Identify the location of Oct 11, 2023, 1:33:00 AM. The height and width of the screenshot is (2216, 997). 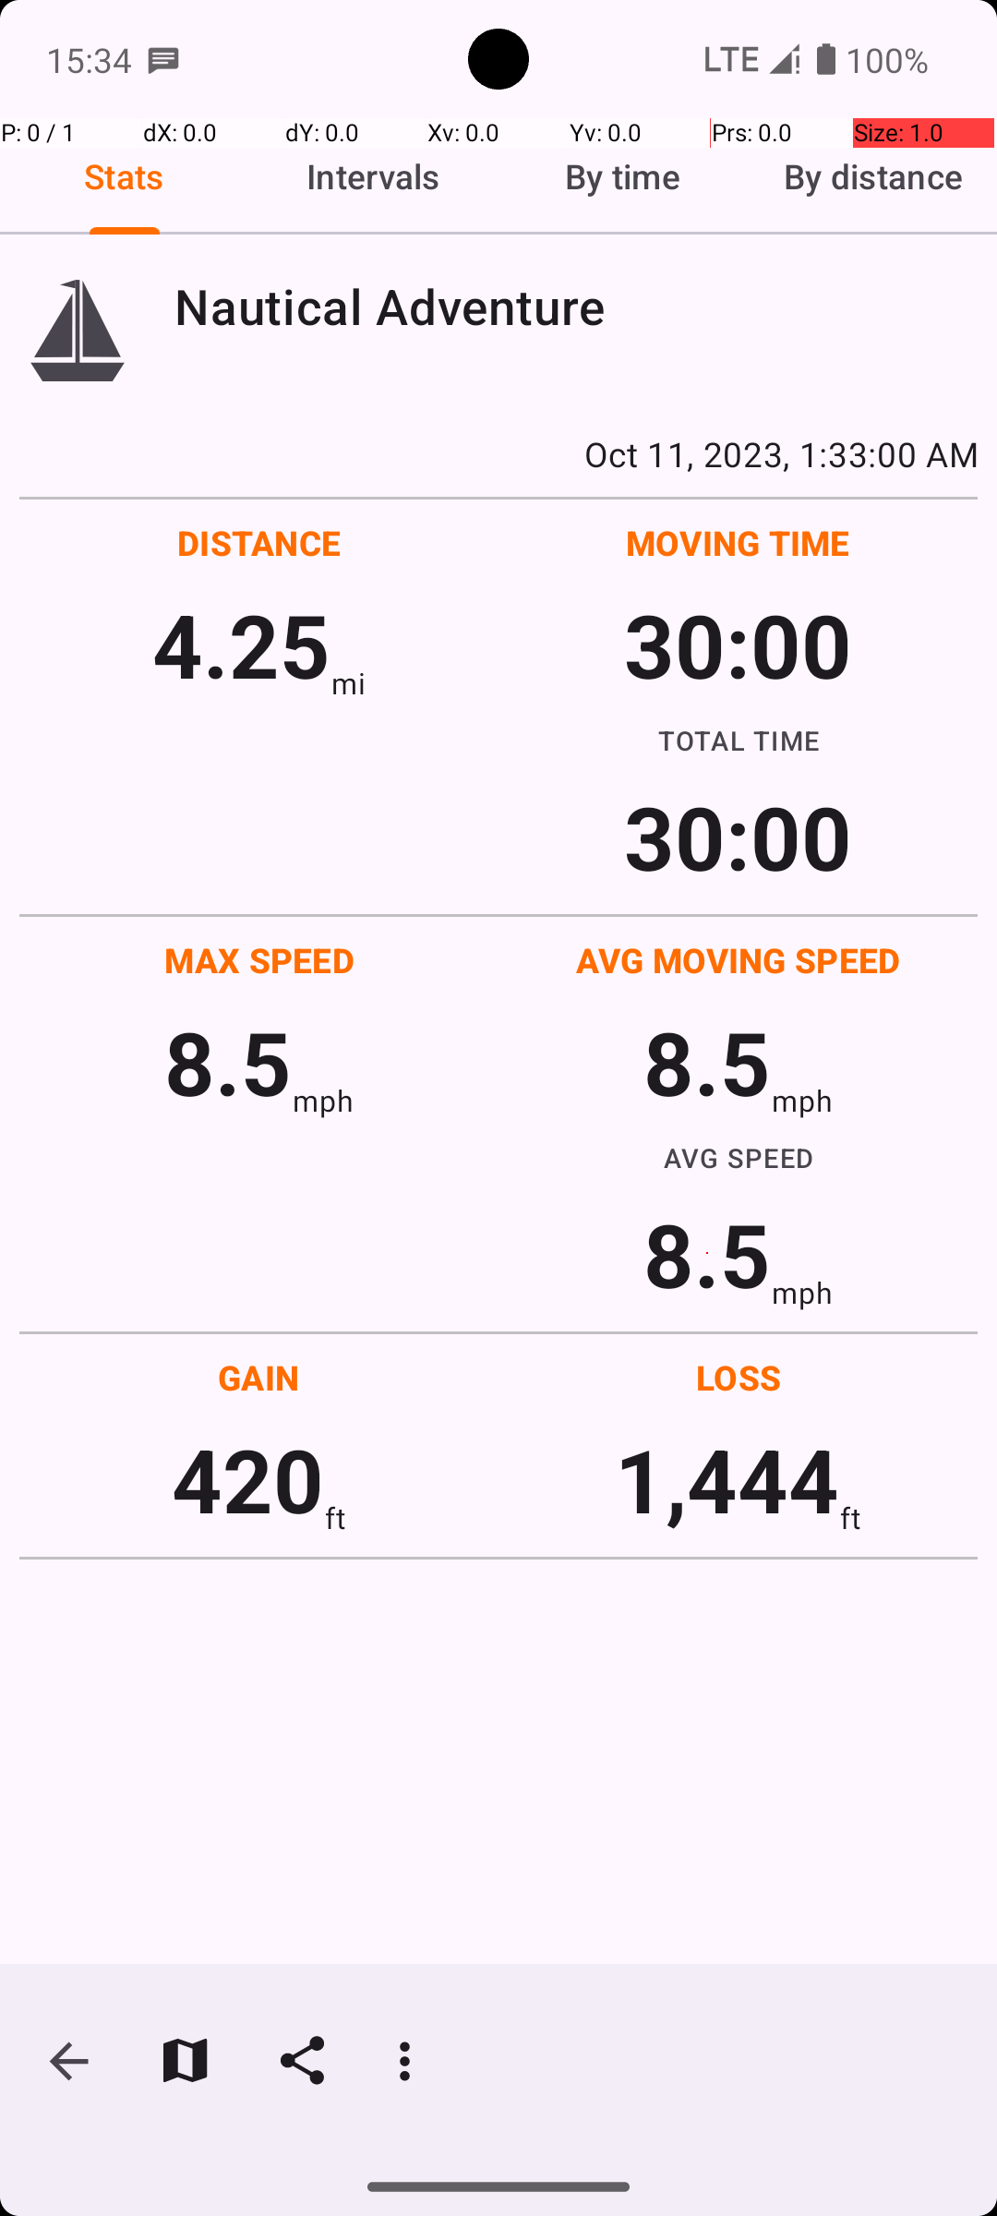
(498, 453).